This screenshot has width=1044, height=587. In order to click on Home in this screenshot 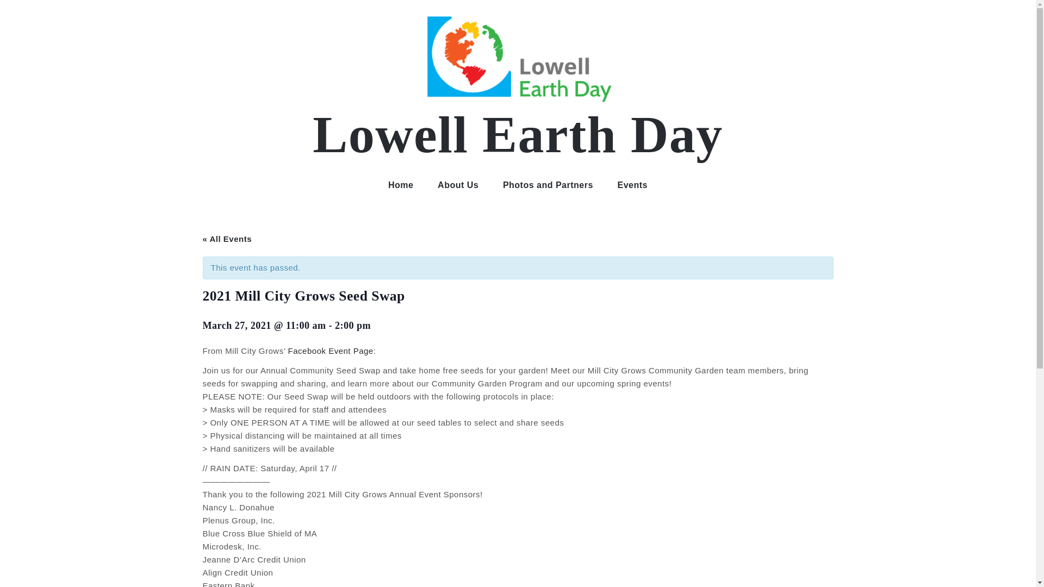, I will do `click(400, 185)`.